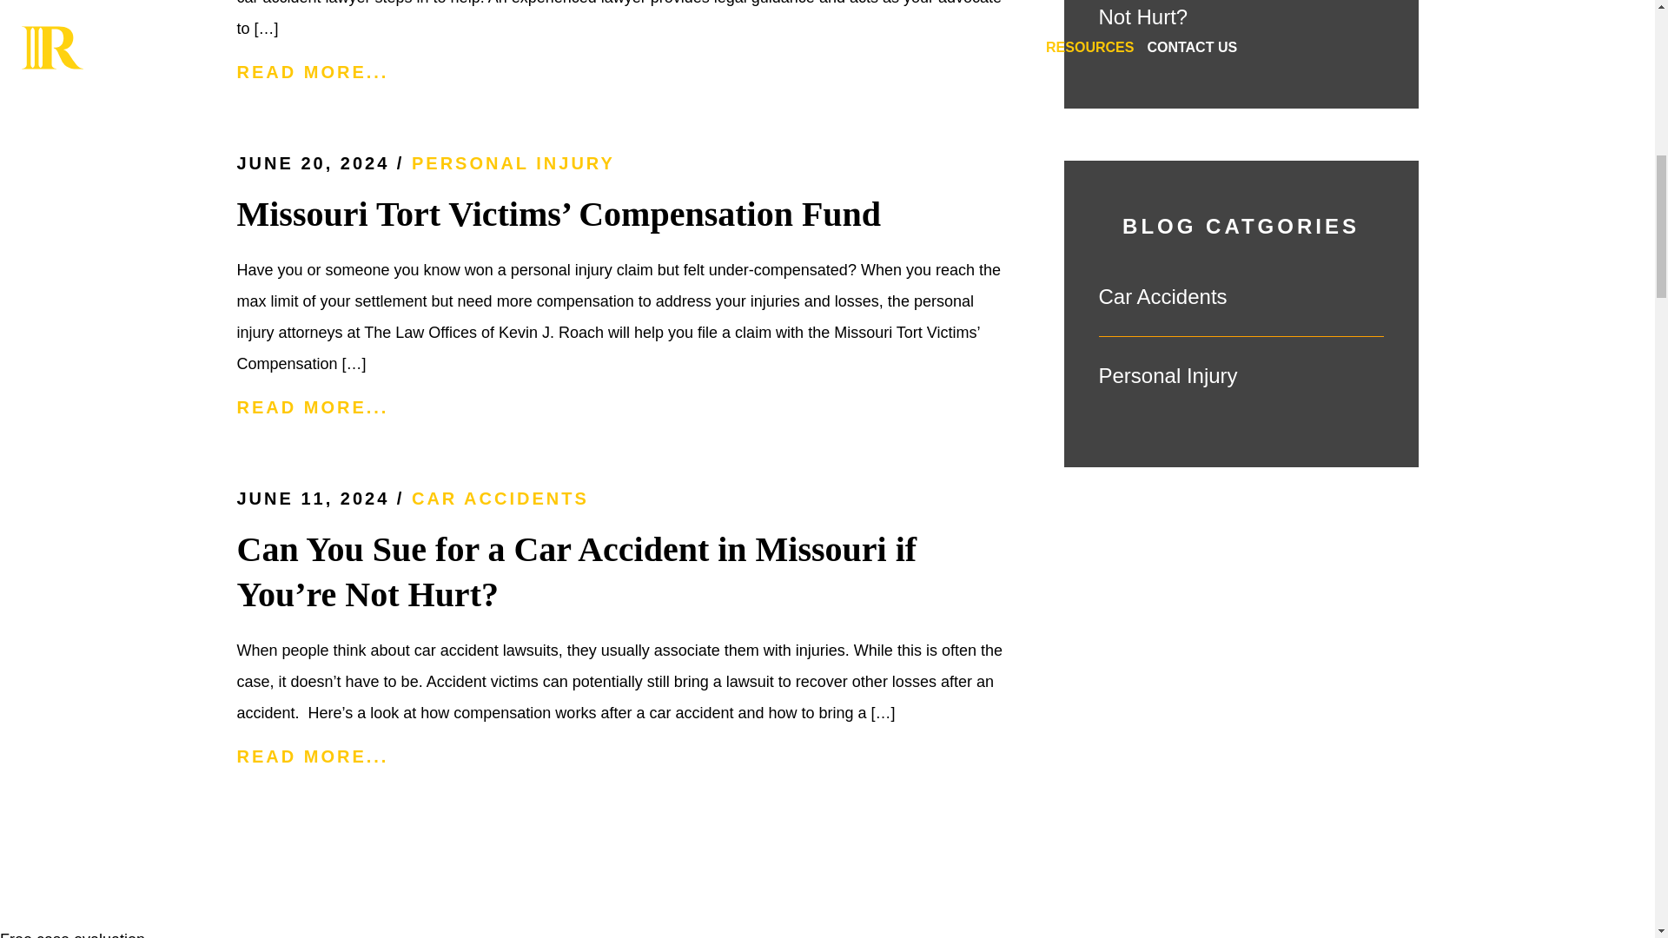 This screenshot has height=938, width=1668. I want to click on READ MORE..., so click(620, 406).